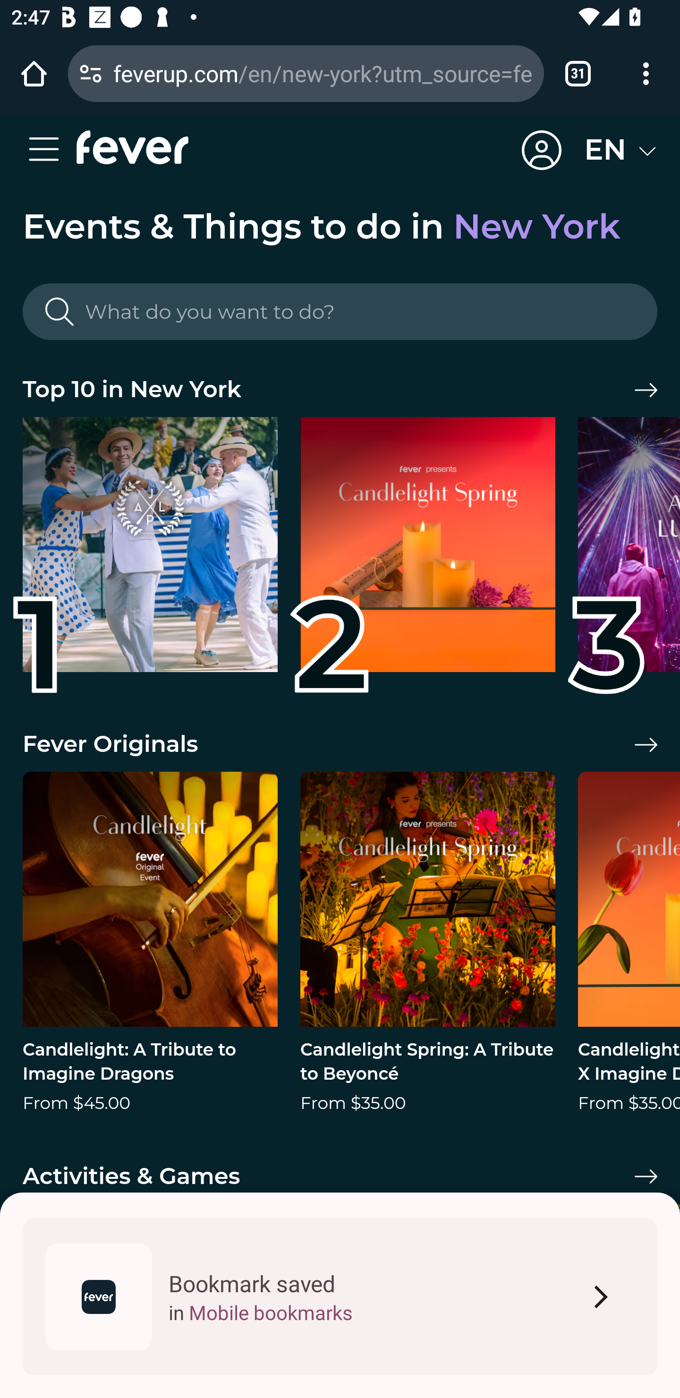 The width and height of the screenshot is (680, 1398). I want to click on User account, so click(542, 151).